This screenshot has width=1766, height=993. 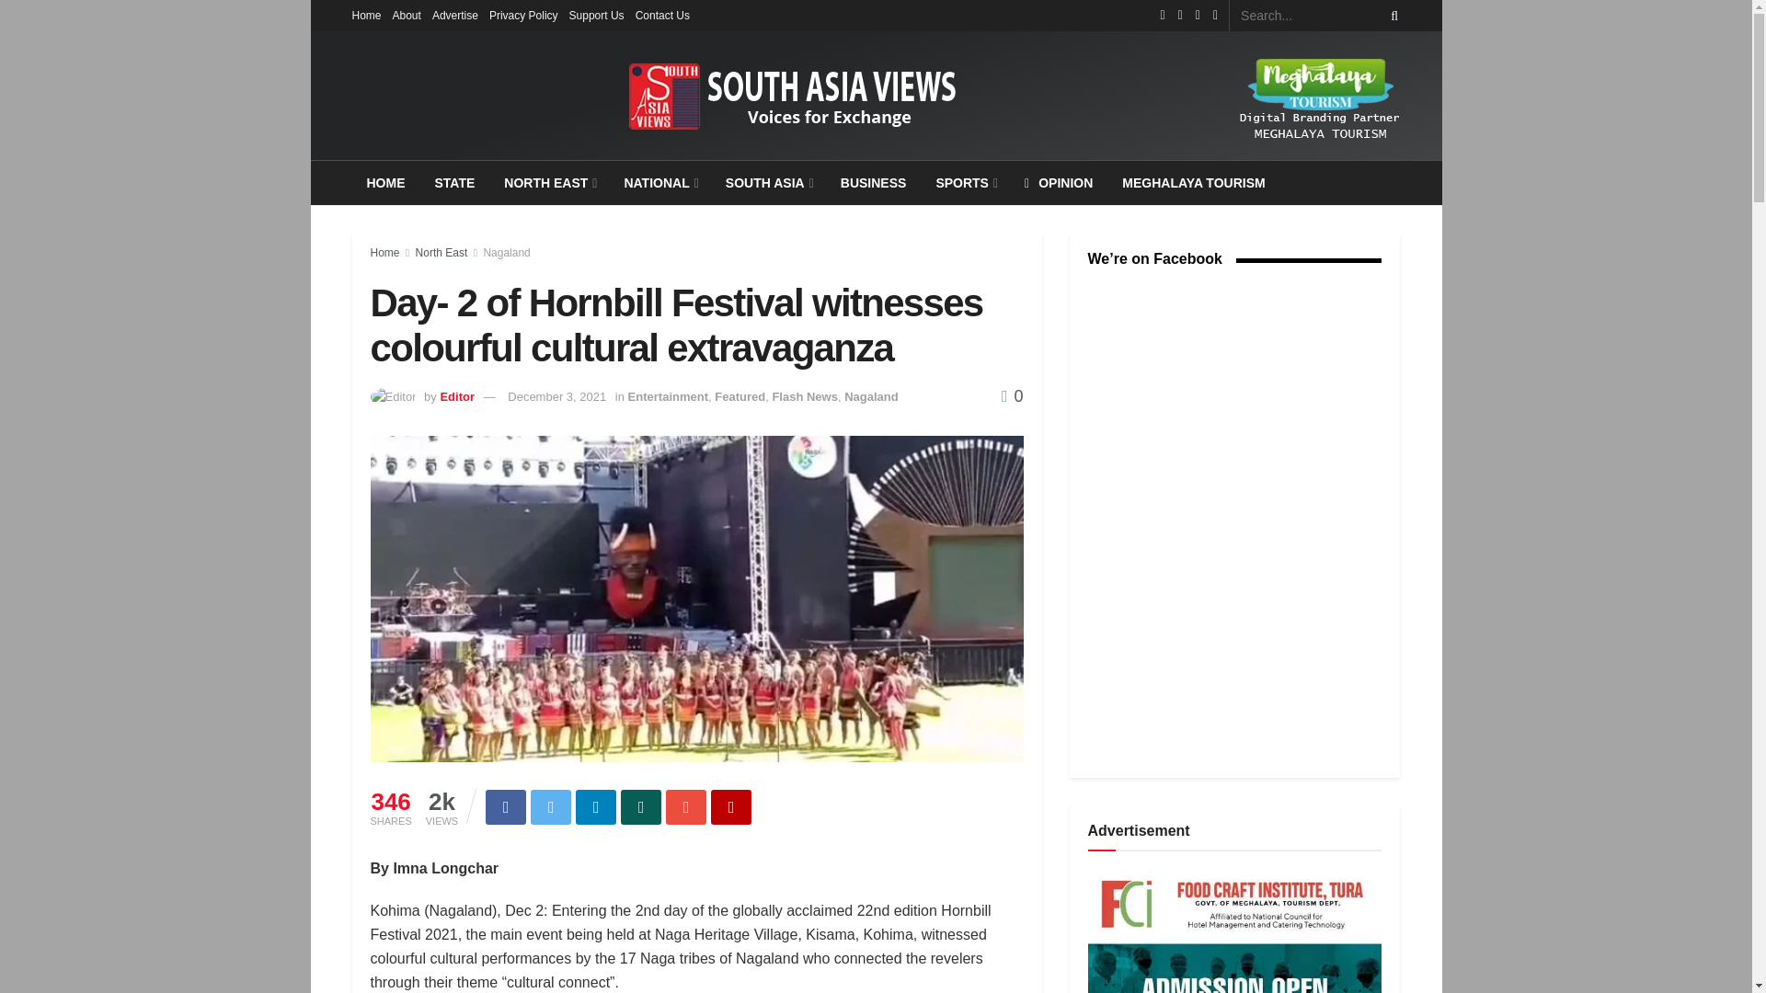 What do you see at coordinates (662, 15) in the screenshot?
I see `Contact Us` at bounding box center [662, 15].